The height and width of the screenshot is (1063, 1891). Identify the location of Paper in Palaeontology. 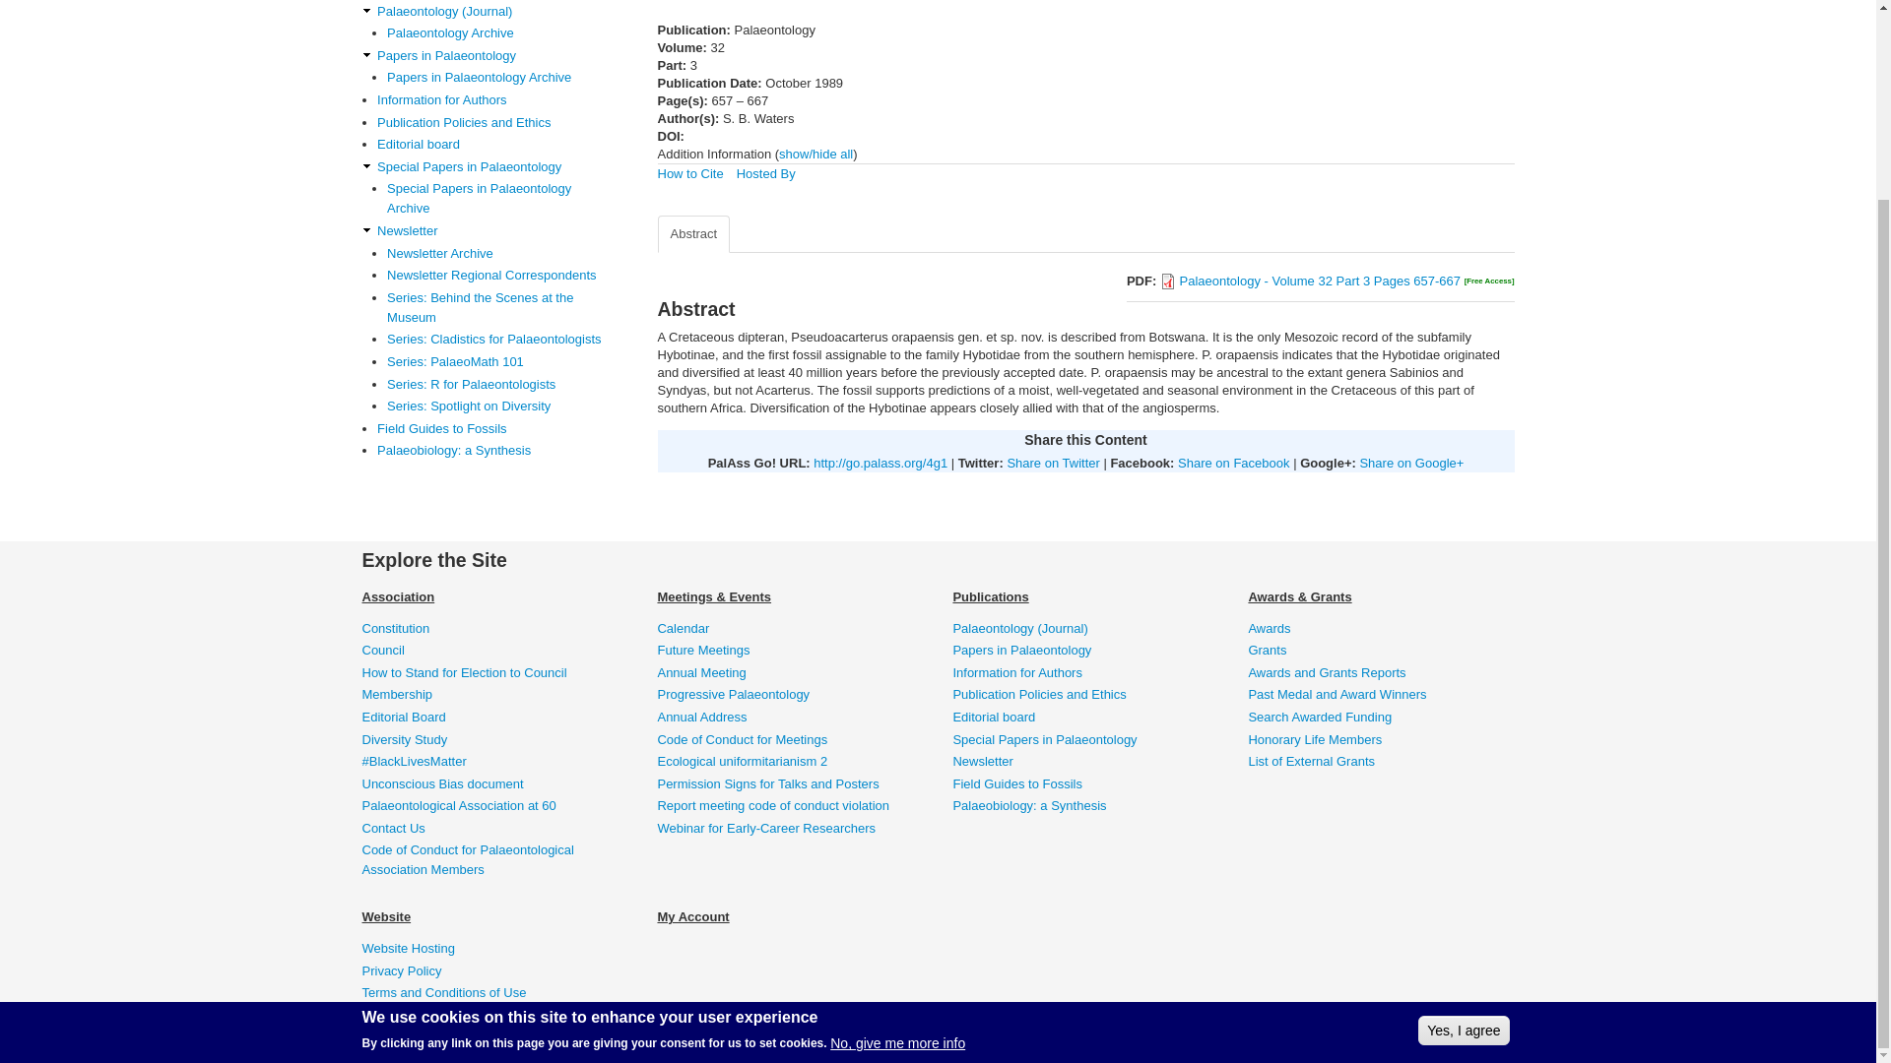
(498, 55).